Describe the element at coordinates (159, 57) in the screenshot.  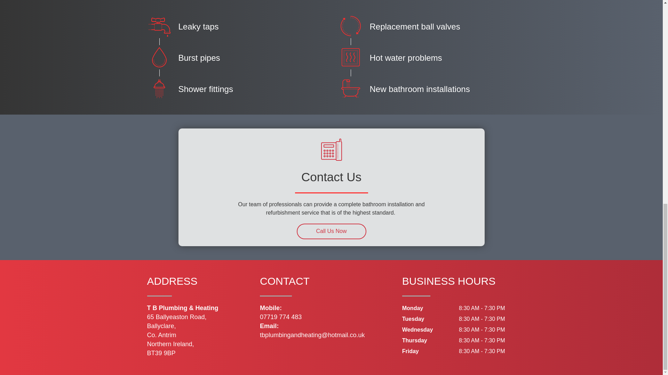
I see `icons8-water-240` at that location.